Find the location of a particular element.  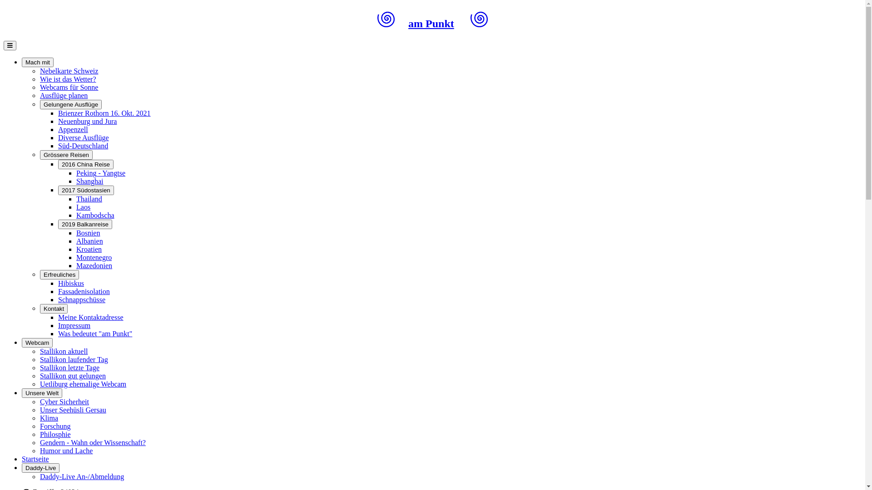

Hibiskus is located at coordinates (71, 283).